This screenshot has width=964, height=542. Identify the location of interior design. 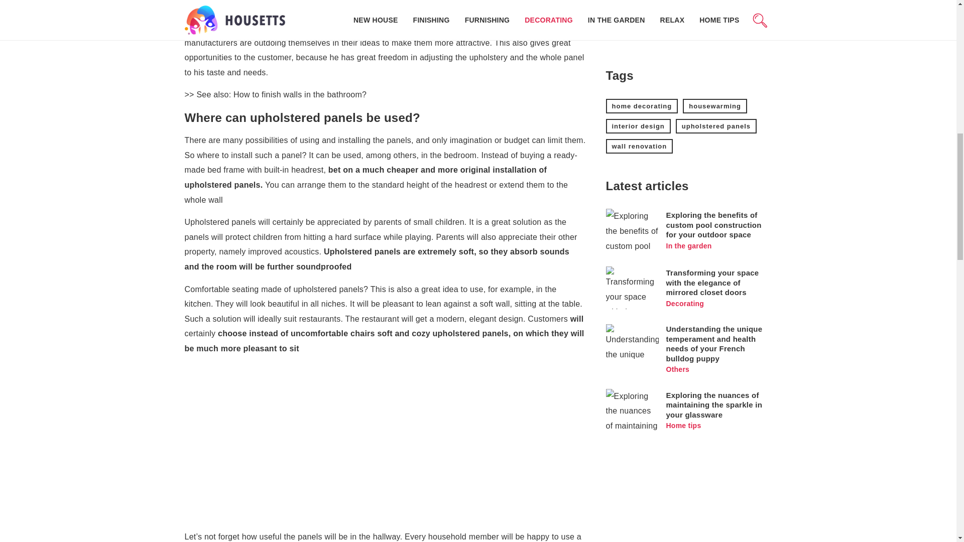
(638, 125).